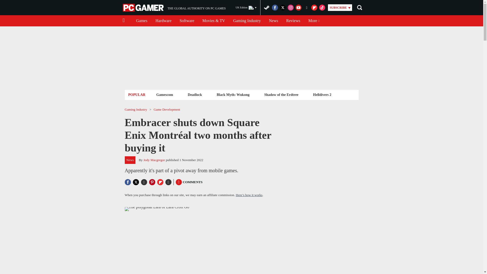 The image size is (487, 274). What do you see at coordinates (195, 94) in the screenshot?
I see `Deadlock` at bounding box center [195, 94].